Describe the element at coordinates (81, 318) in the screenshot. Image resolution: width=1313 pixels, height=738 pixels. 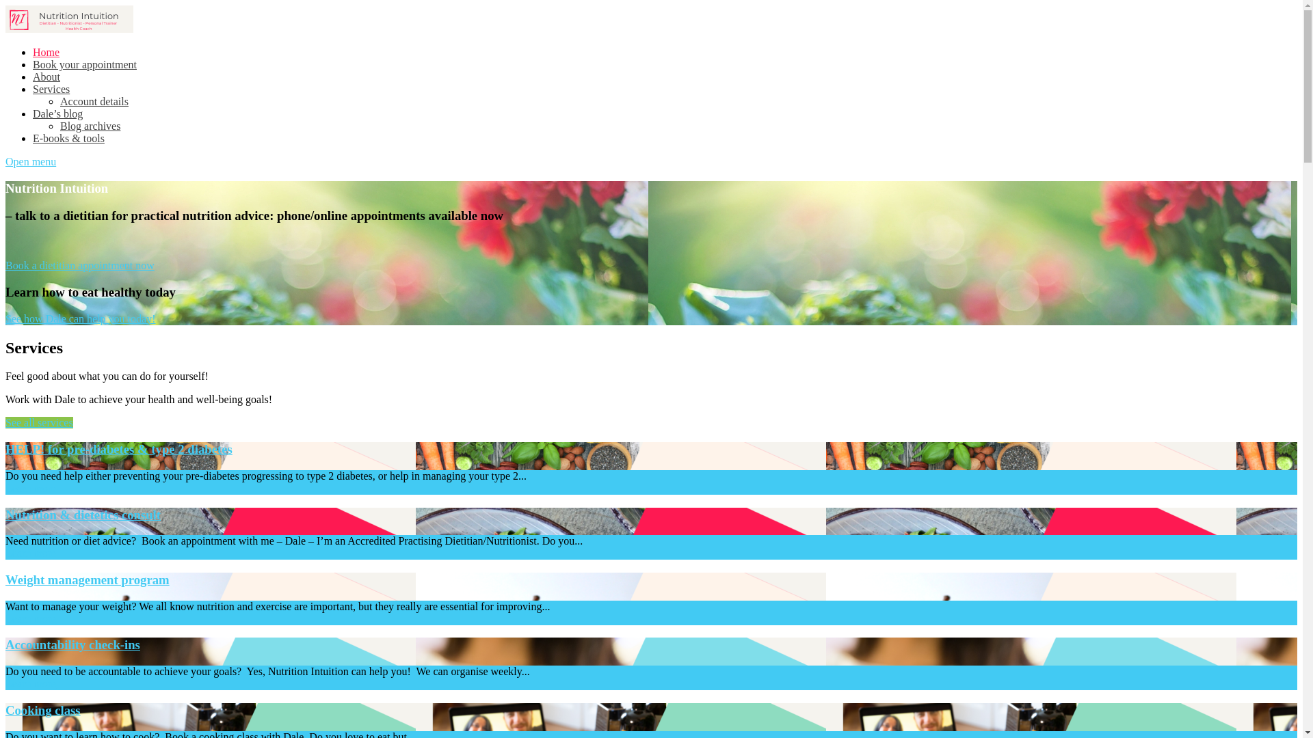
I see `See how Dale can help you today!` at that location.